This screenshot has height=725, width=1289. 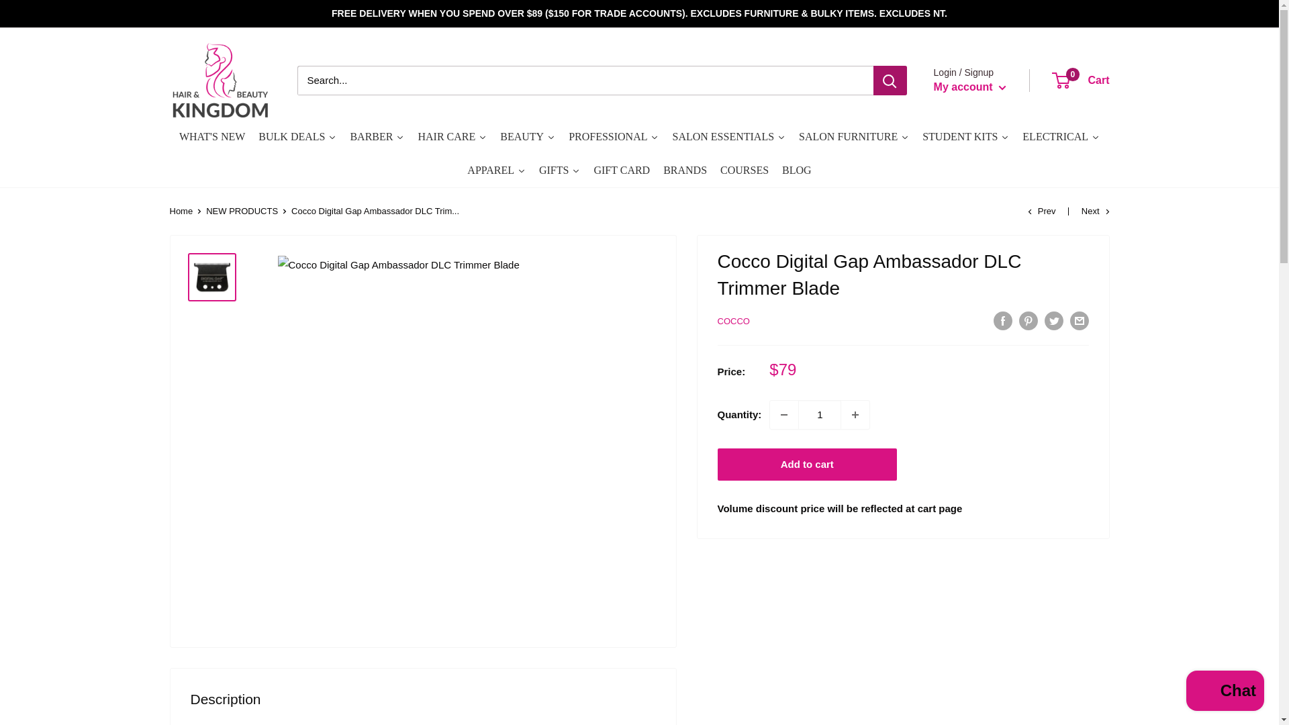 What do you see at coordinates (1081, 81) in the screenshot?
I see `1` at bounding box center [1081, 81].